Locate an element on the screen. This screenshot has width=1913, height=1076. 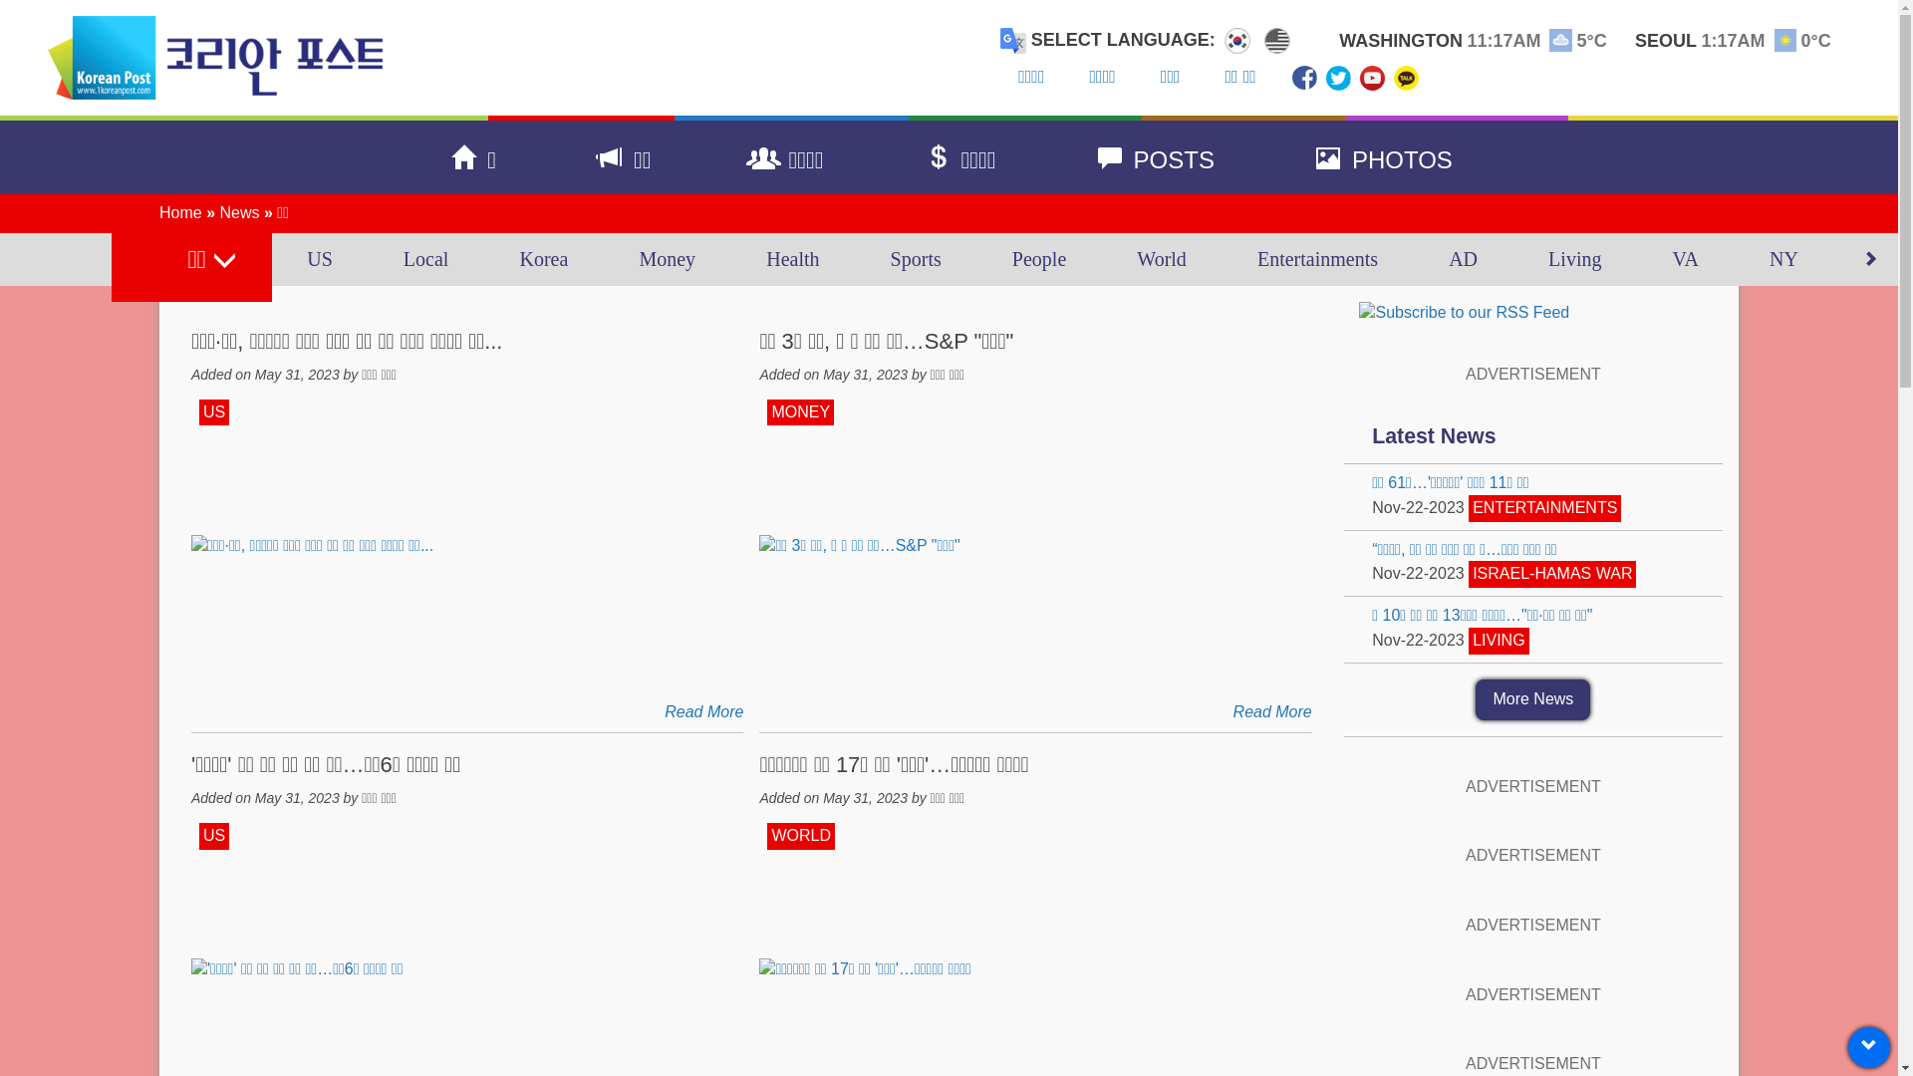
World is located at coordinates (1162, 260).